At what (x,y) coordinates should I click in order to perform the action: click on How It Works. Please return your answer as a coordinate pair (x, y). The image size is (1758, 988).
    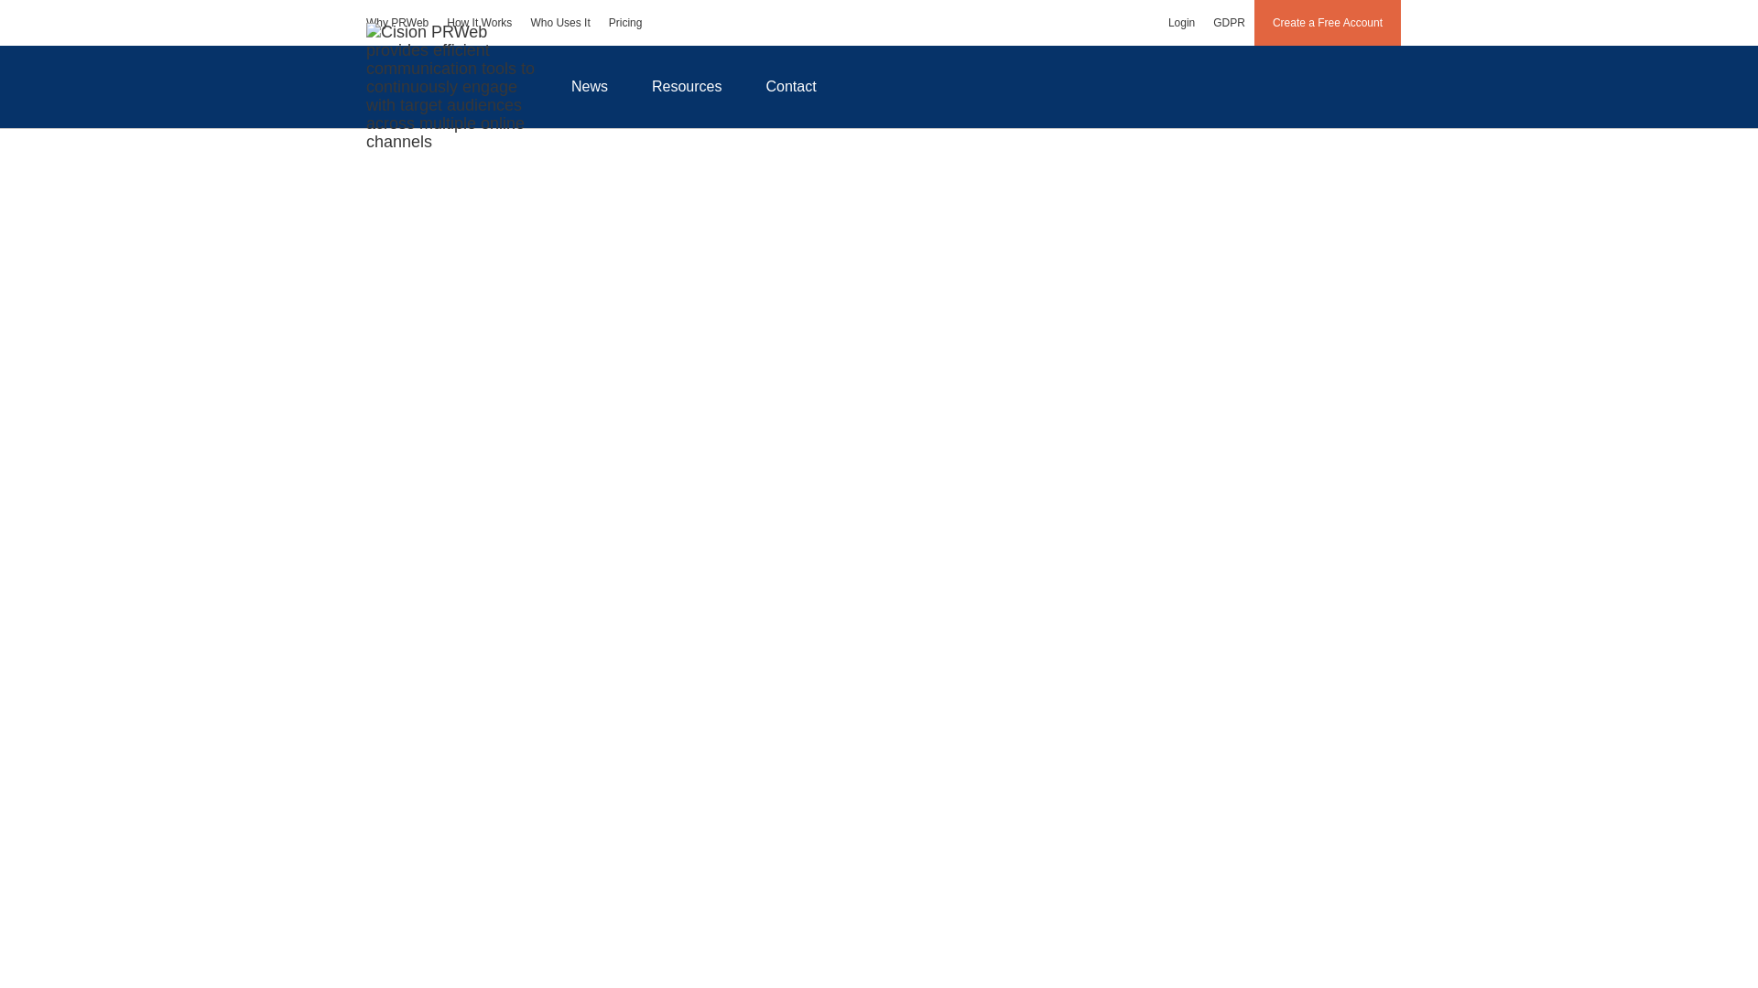
    Looking at the image, I should click on (479, 22).